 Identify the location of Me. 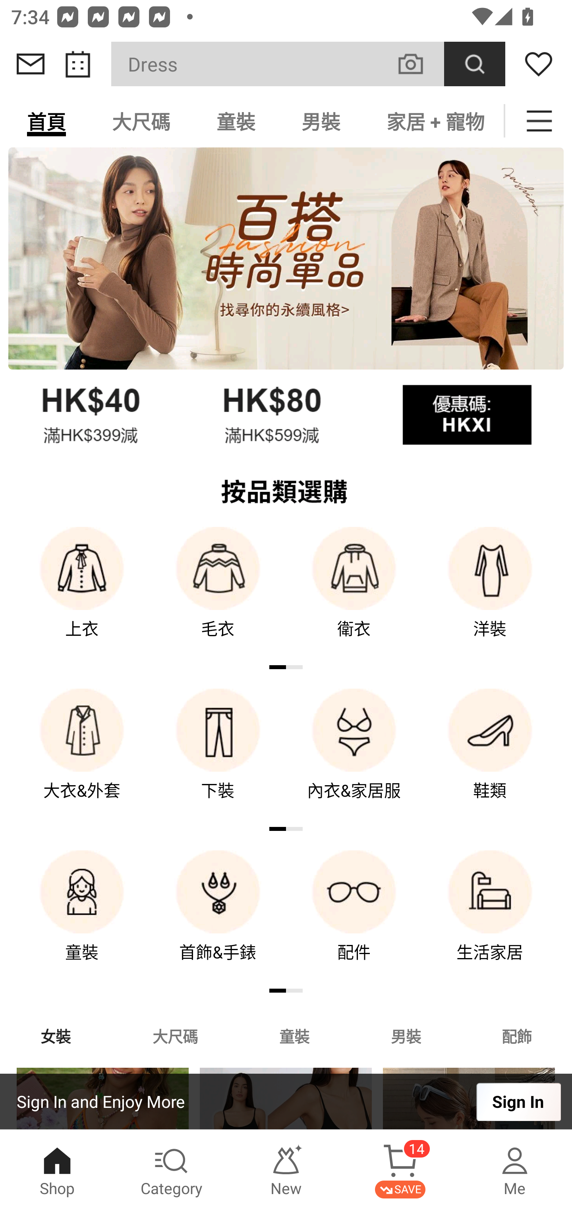
(515, 1169).